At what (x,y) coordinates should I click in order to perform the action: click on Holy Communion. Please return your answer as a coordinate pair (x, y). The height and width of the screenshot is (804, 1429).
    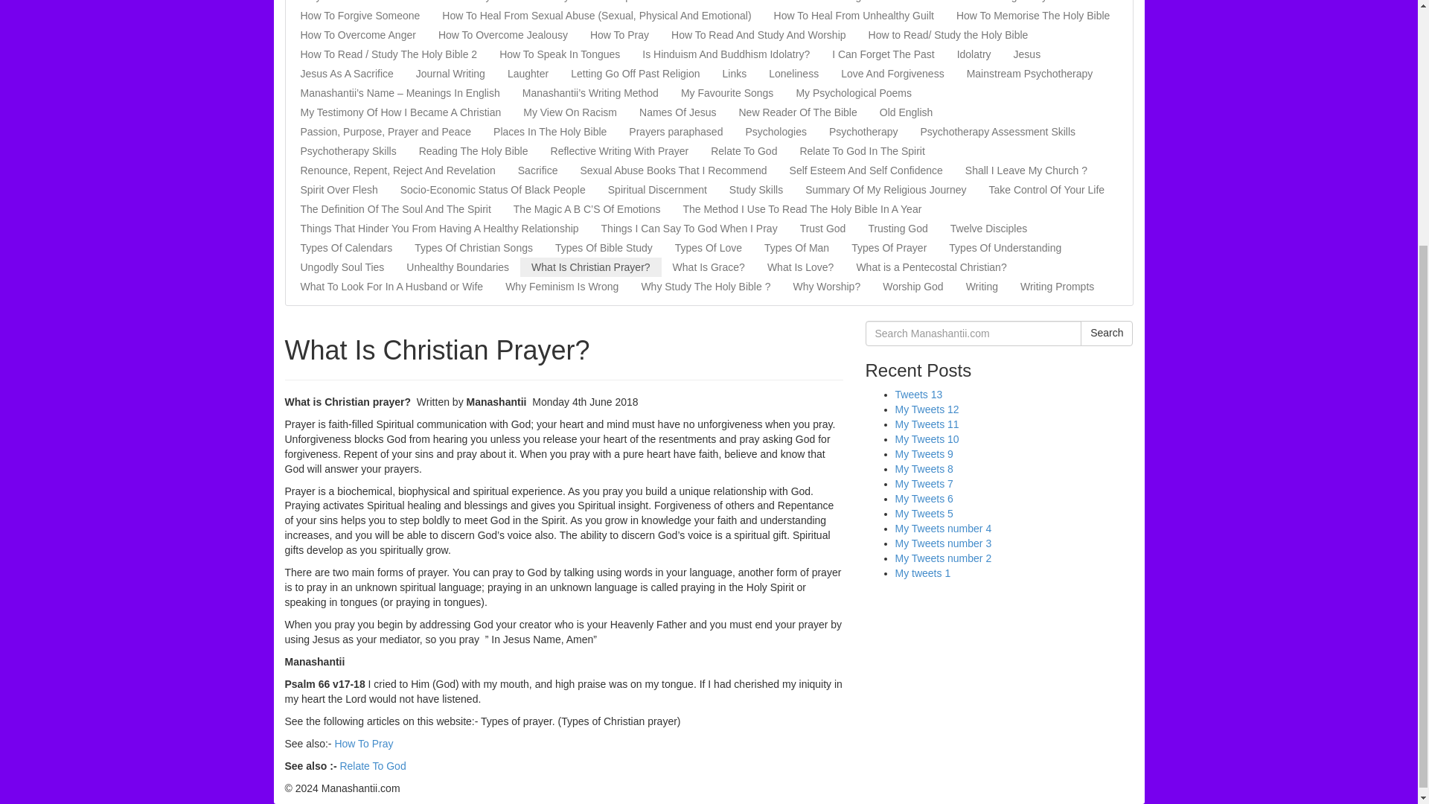
    Looking at the image, I should click on (339, 3).